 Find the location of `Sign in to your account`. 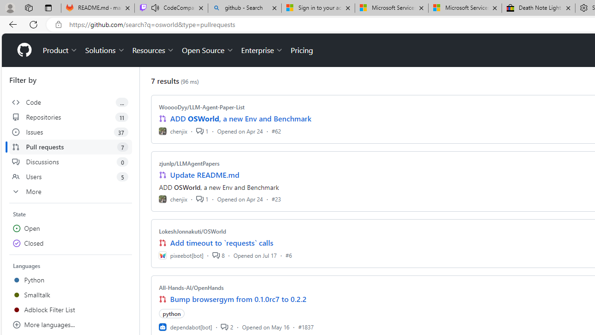

Sign in to your account is located at coordinates (318, 8).